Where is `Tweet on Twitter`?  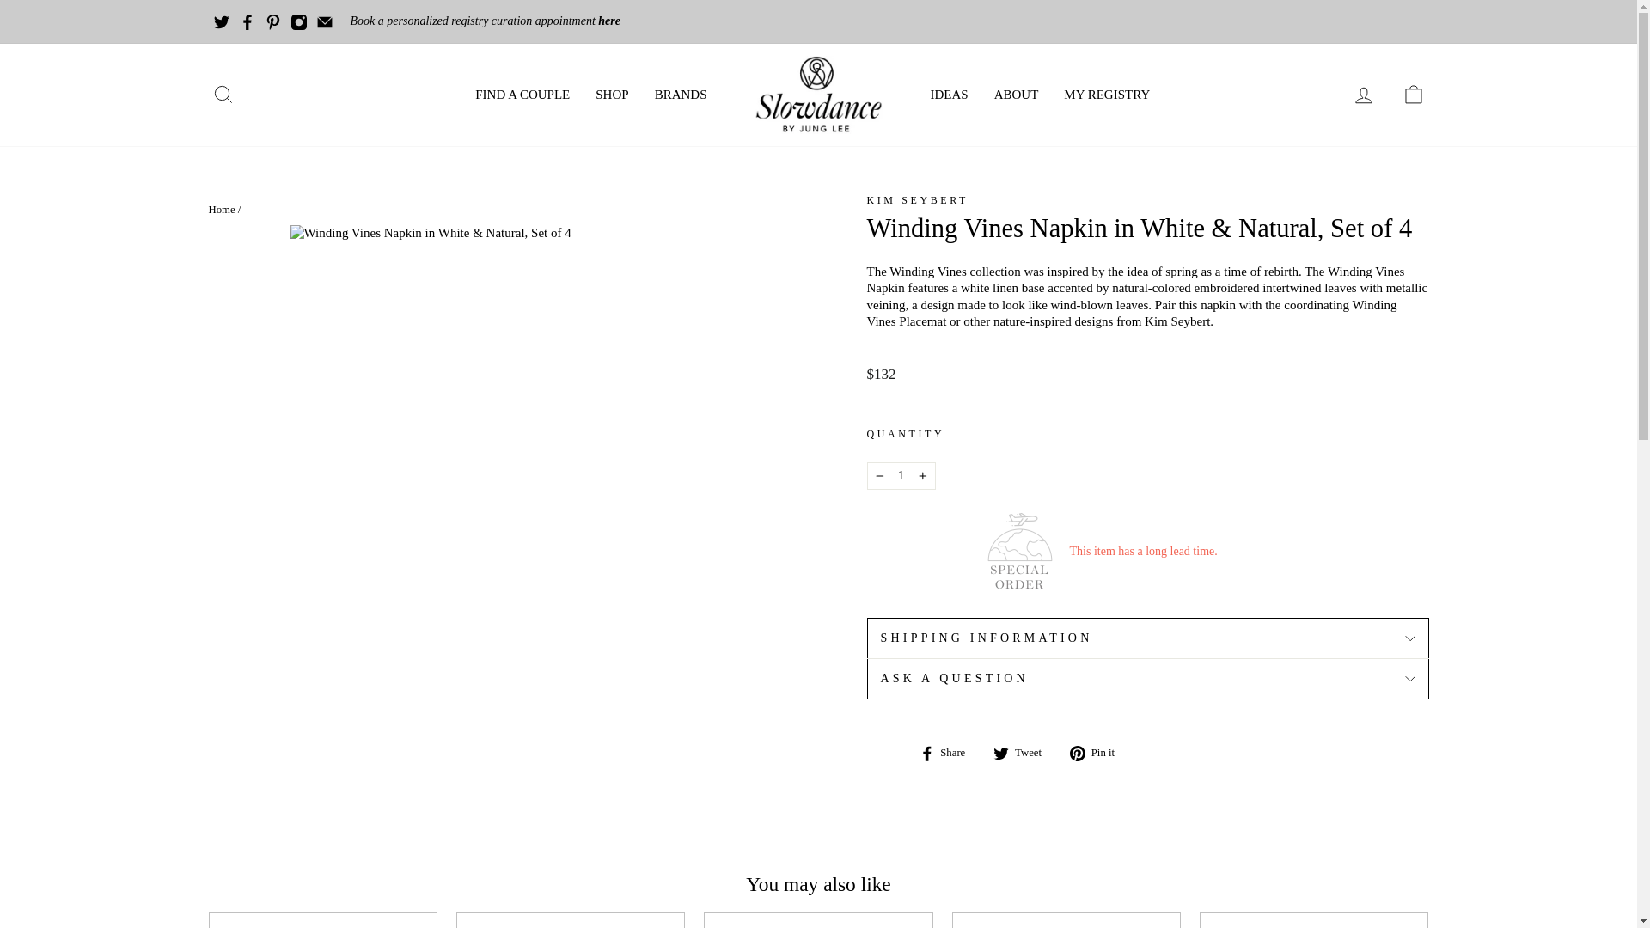
Tweet on Twitter is located at coordinates (1023, 753).